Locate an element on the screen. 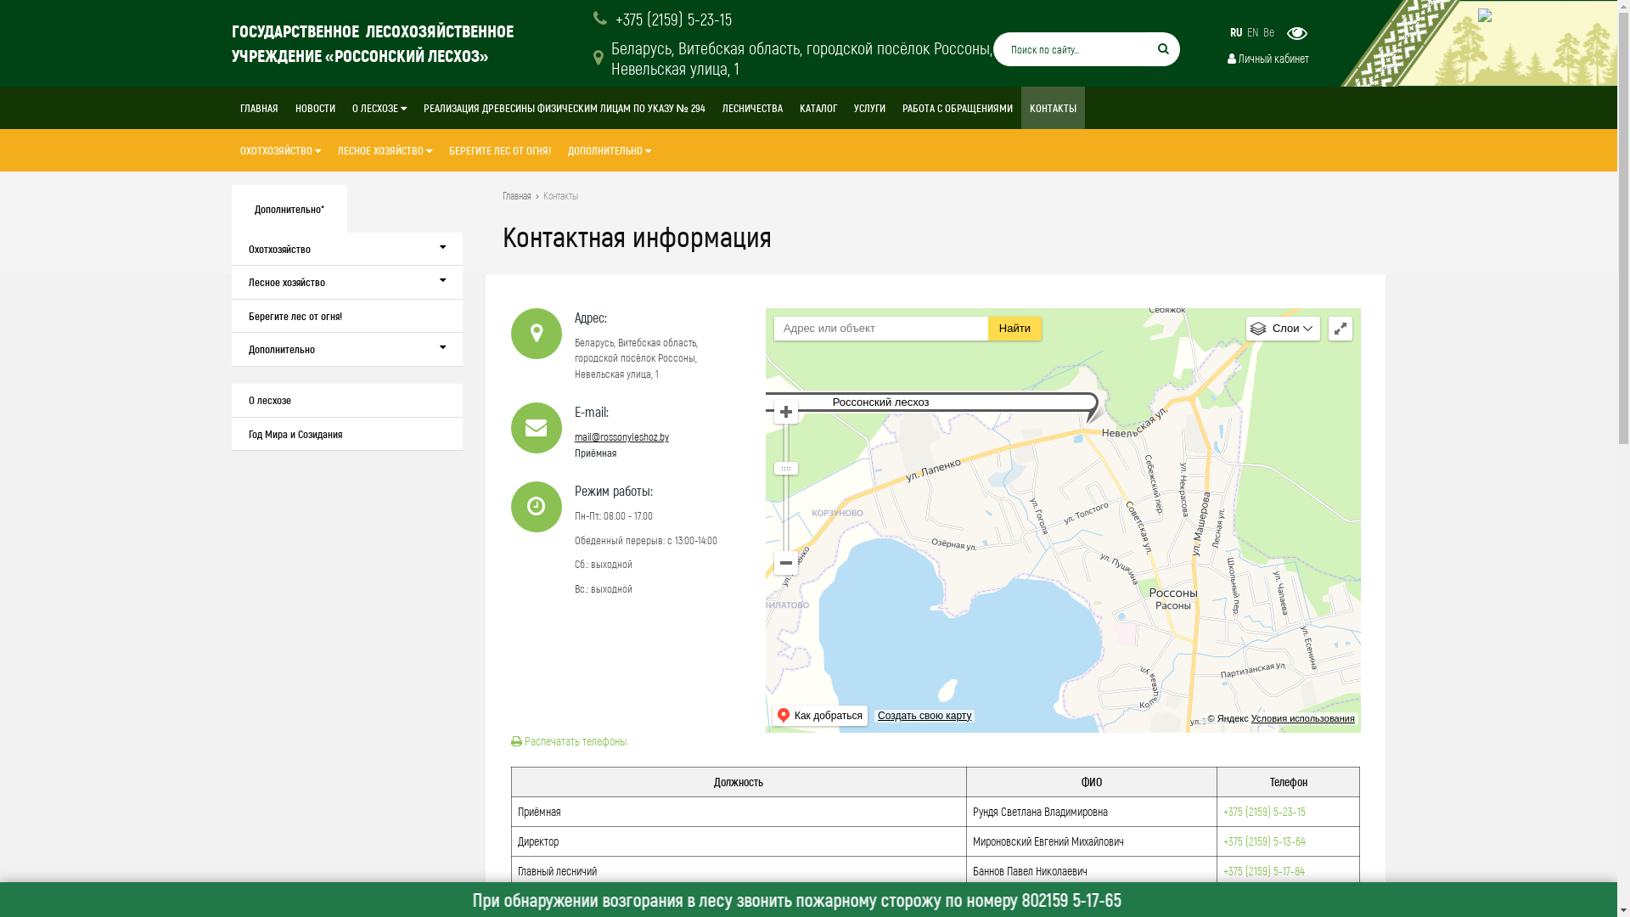 The height and width of the screenshot is (917, 1630). +375 (2159) 5-23-15 is located at coordinates (662, 19).